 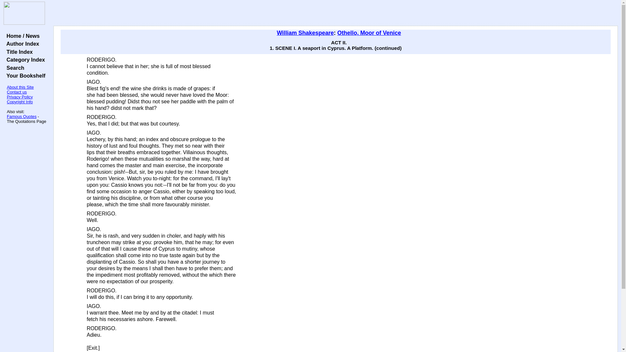 What do you see at coordinates (18, 52) in the screenshot?
I see `  Title Index` at bounding box center [18, 52].